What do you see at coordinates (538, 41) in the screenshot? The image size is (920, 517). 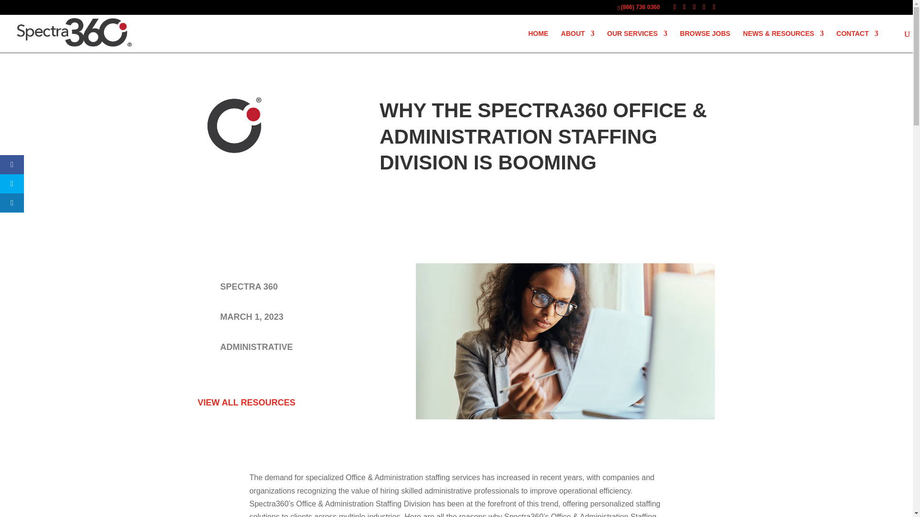 I see `HOME` at bounding box center [538, 41].